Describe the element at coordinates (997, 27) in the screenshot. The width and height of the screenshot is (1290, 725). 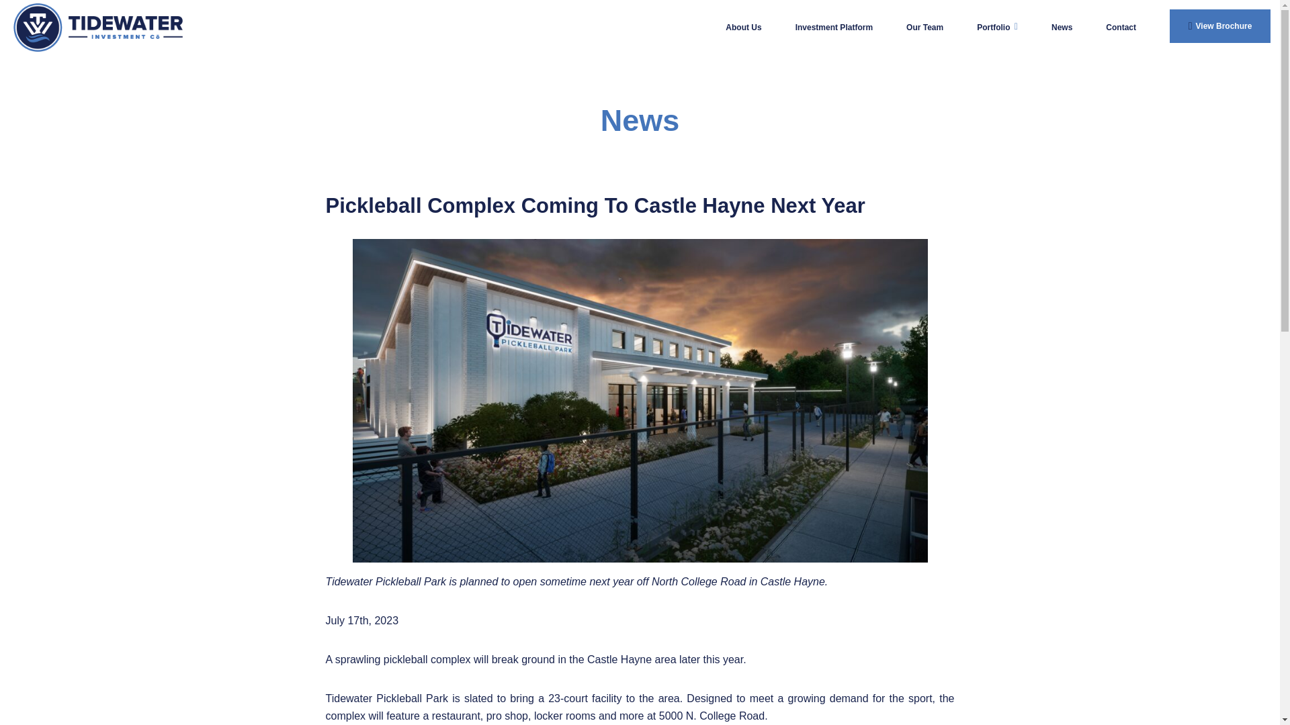
I see `Portfolio` at that location.